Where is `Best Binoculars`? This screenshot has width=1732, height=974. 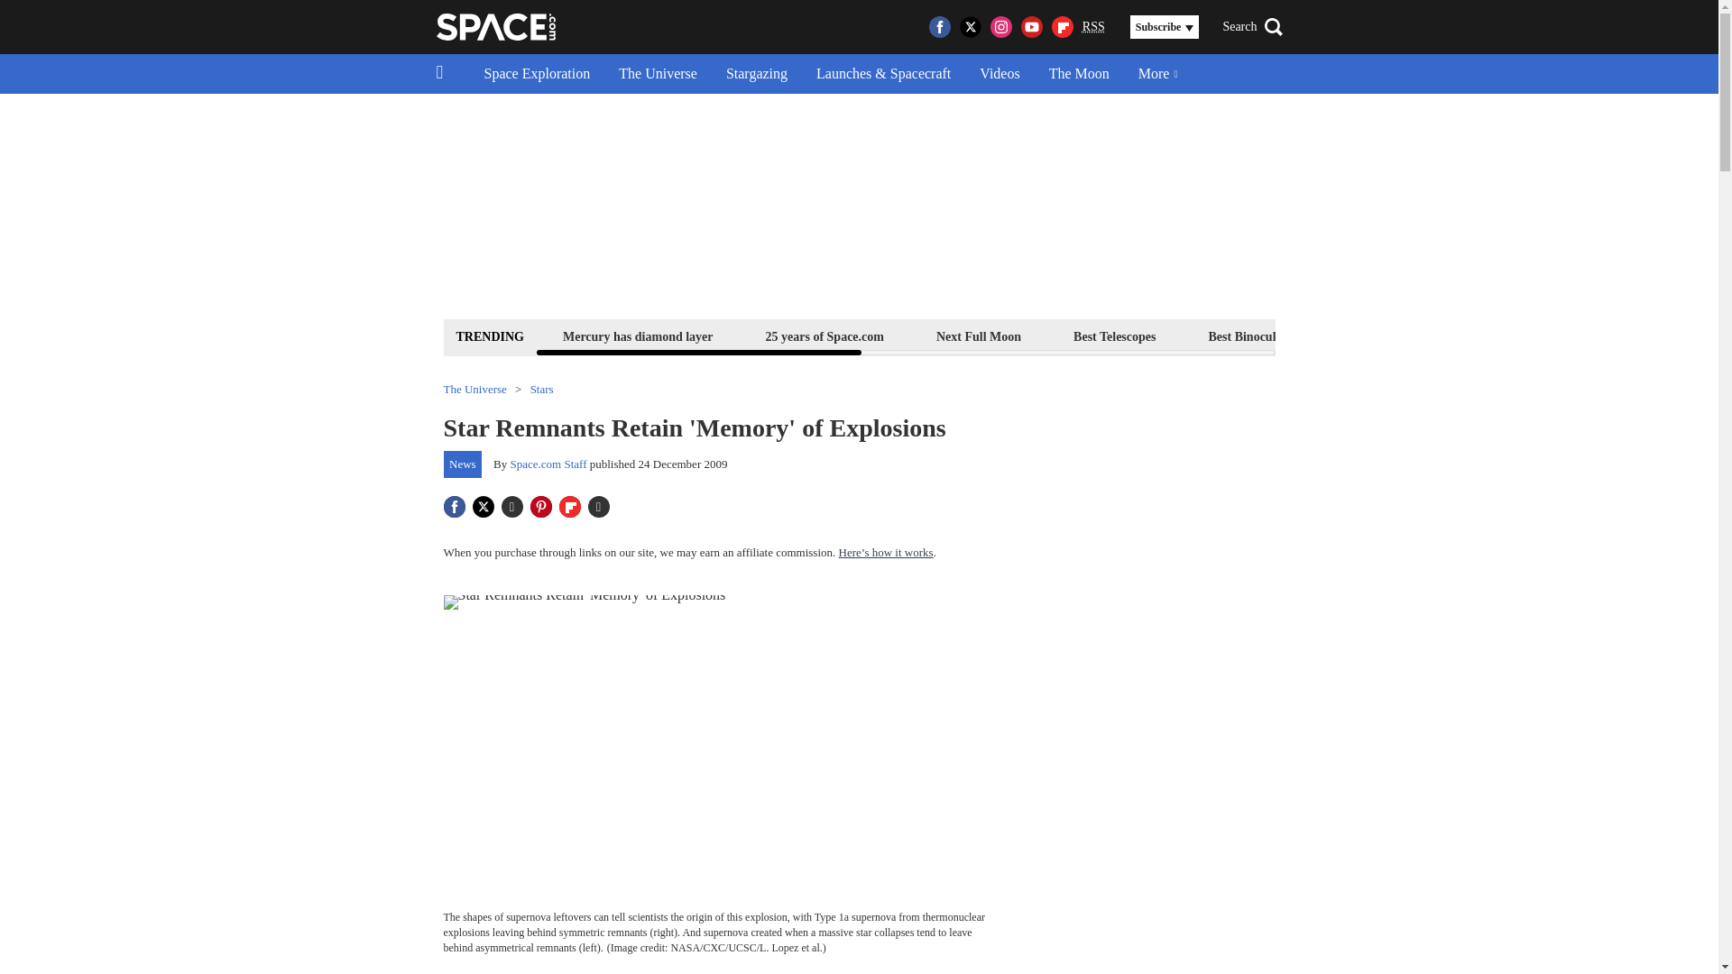 Best Binoculars is located at coordinates (1250, 335).